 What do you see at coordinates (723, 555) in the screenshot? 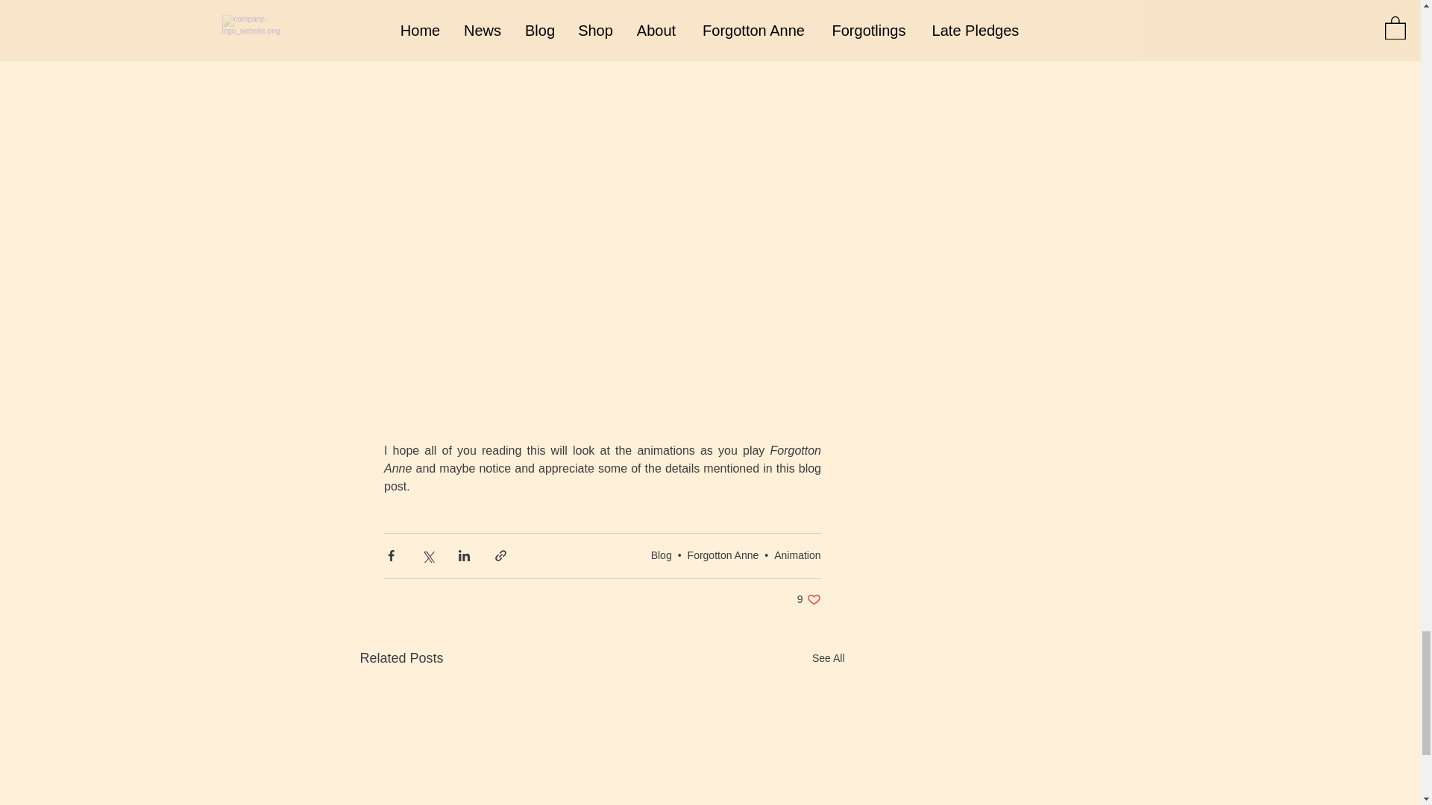
I see `Forgotton Anne` at bounding box center [723, 555].